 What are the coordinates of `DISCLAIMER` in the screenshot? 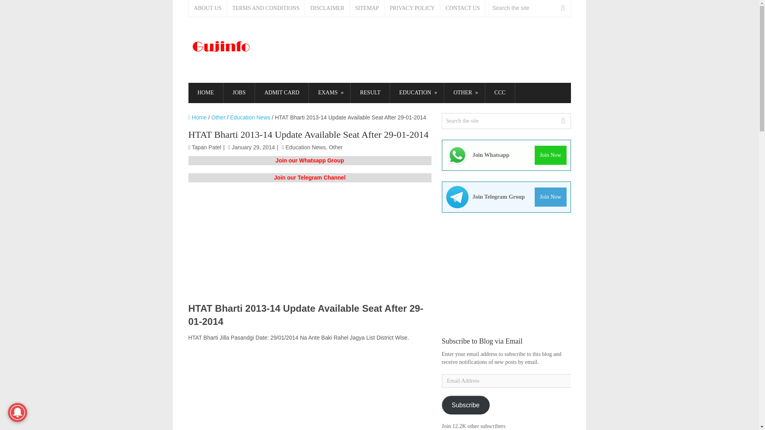 It's located at (328, 8).